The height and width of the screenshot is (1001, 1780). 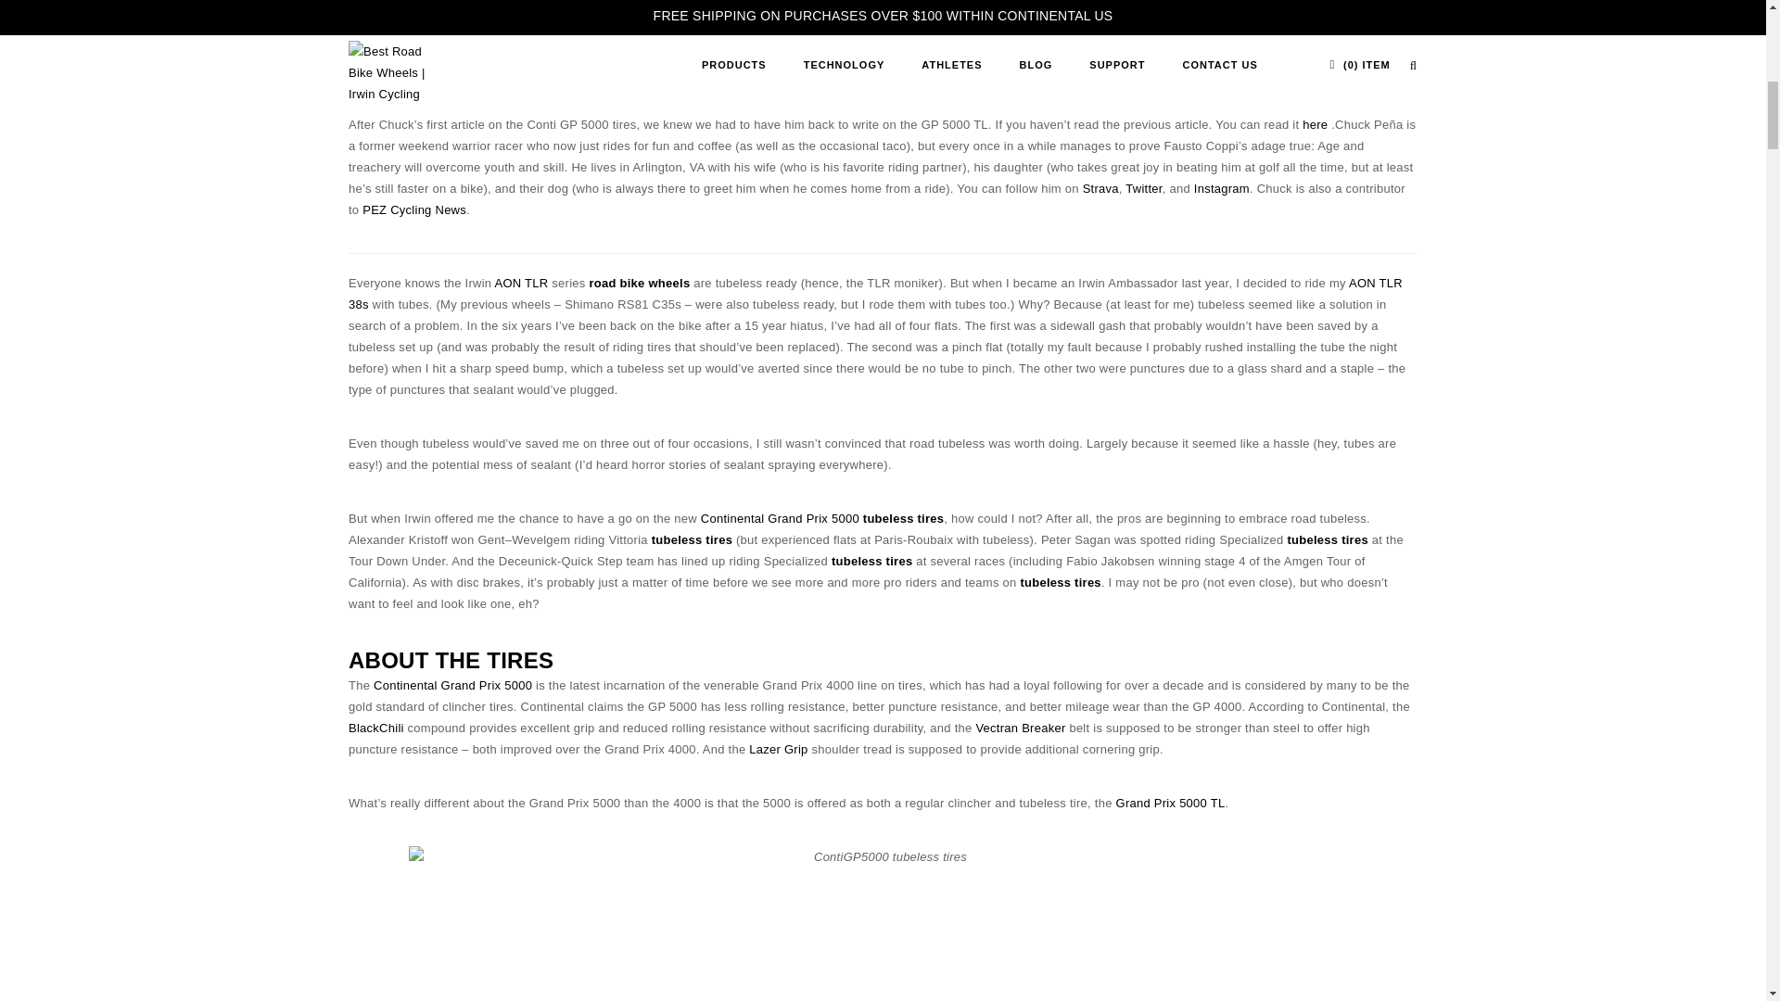 What do you see at coordinates (1222, 187) in the screenshot?
I see `Instagram` at bounding box center [1222, 187].